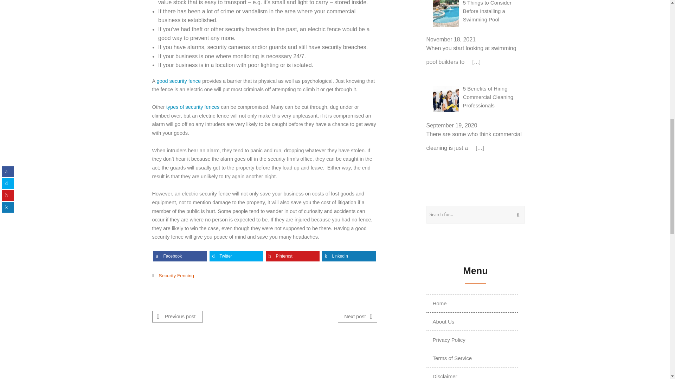 The height and width of the screenshot is (379, 675). What do you see at coordinates (349, 256) in the screenshot?
I see `LinkedIn` at bounding box center [349, 256].